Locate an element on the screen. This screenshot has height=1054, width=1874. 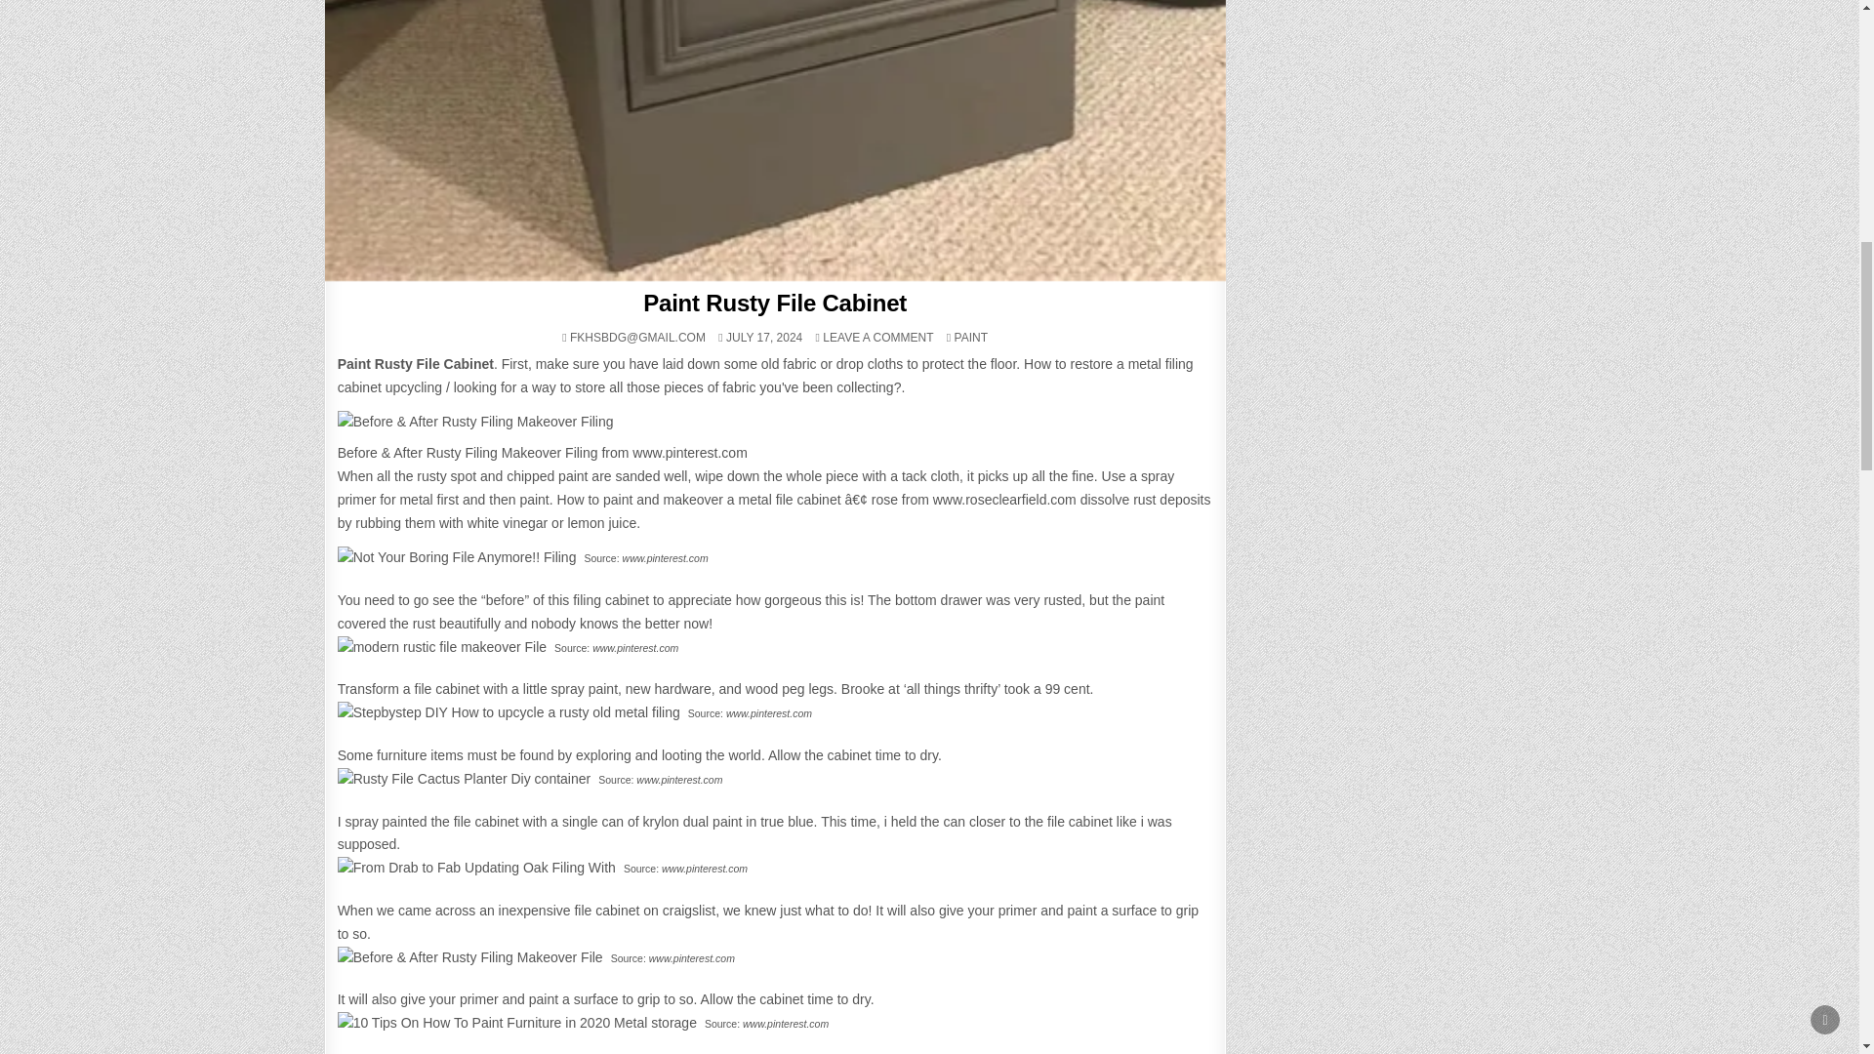
PAINT is located at coordinates (970, 338).